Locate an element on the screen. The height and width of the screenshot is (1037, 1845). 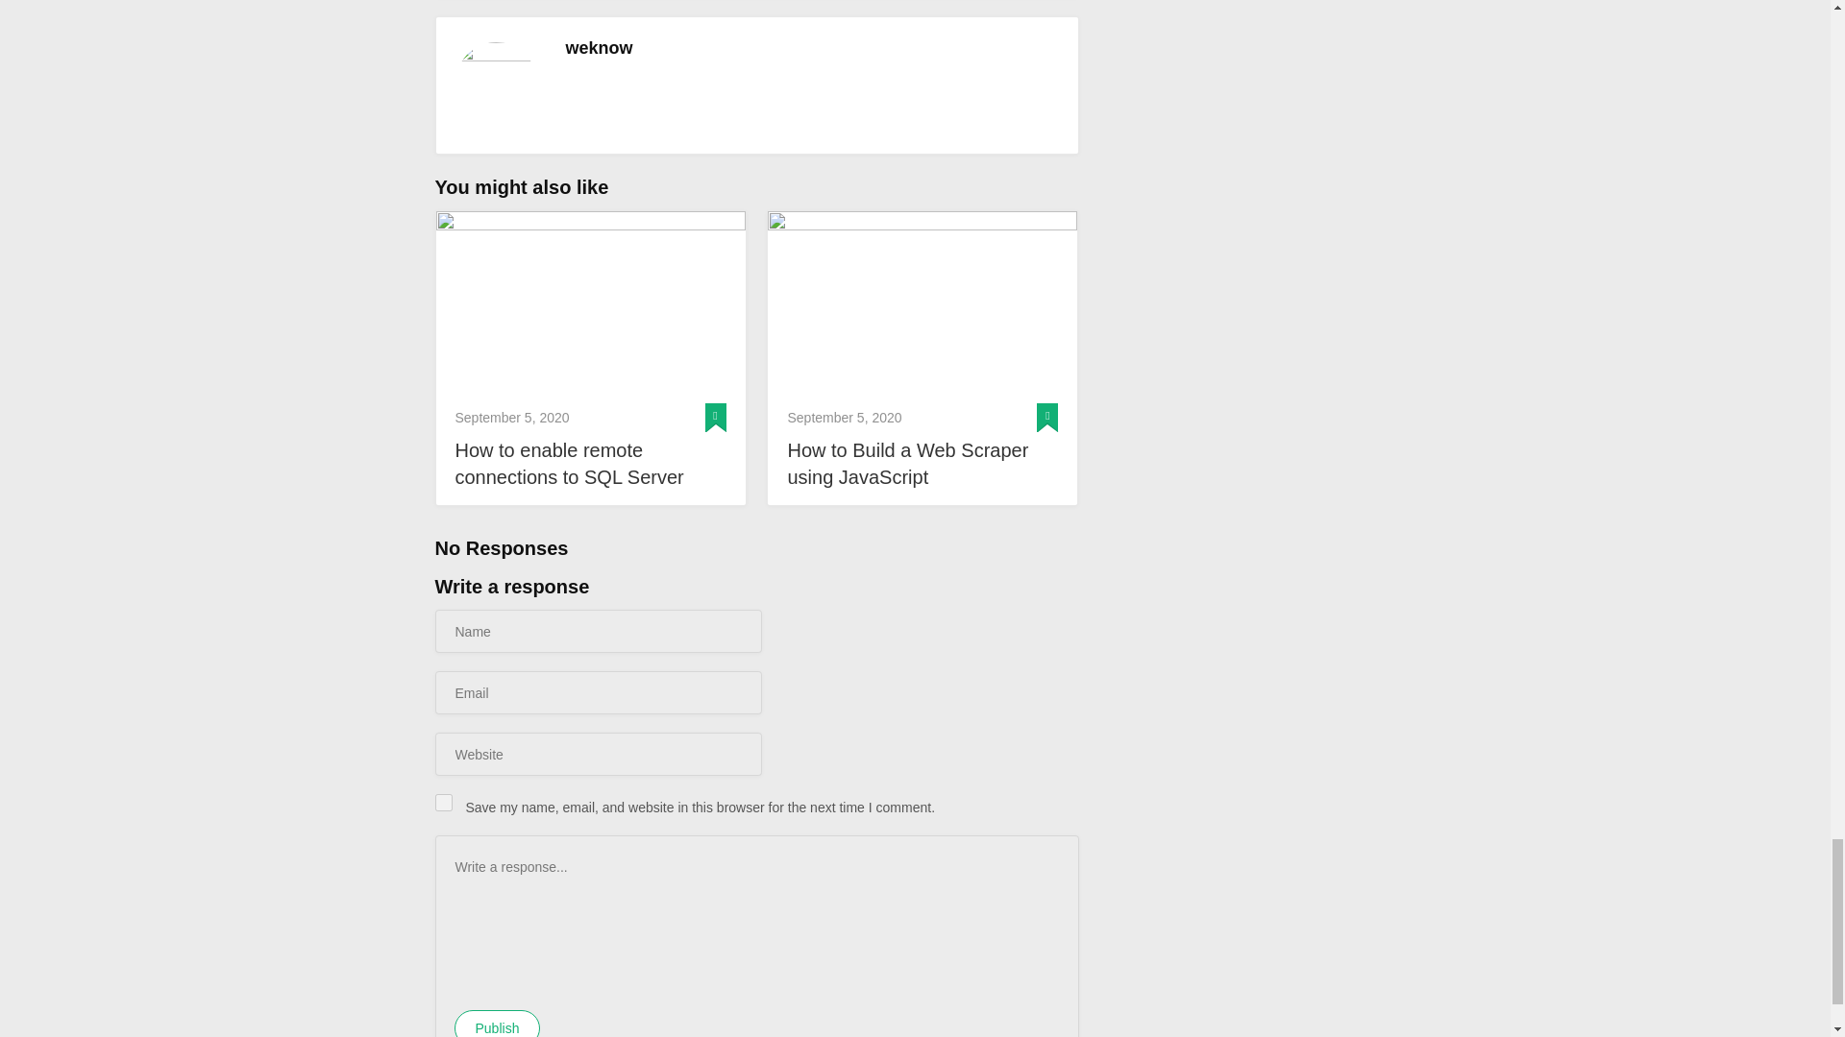
How to enable remote connections to SQL Server is located at coordinates (591, 463).